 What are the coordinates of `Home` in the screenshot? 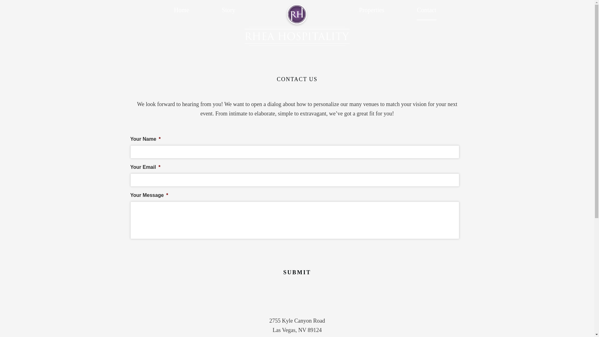 It's located at (181, 12).